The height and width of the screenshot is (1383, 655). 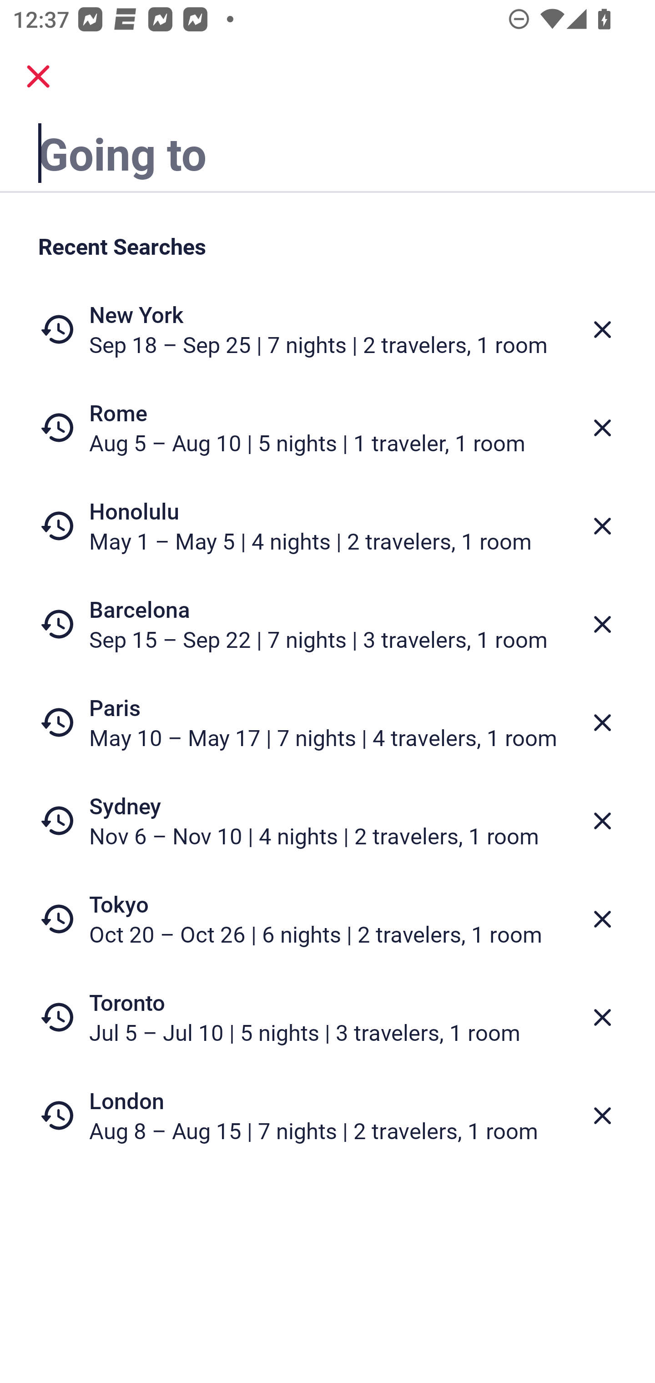 I want to click on Delete from recent searches, so click(x=602, y=329).